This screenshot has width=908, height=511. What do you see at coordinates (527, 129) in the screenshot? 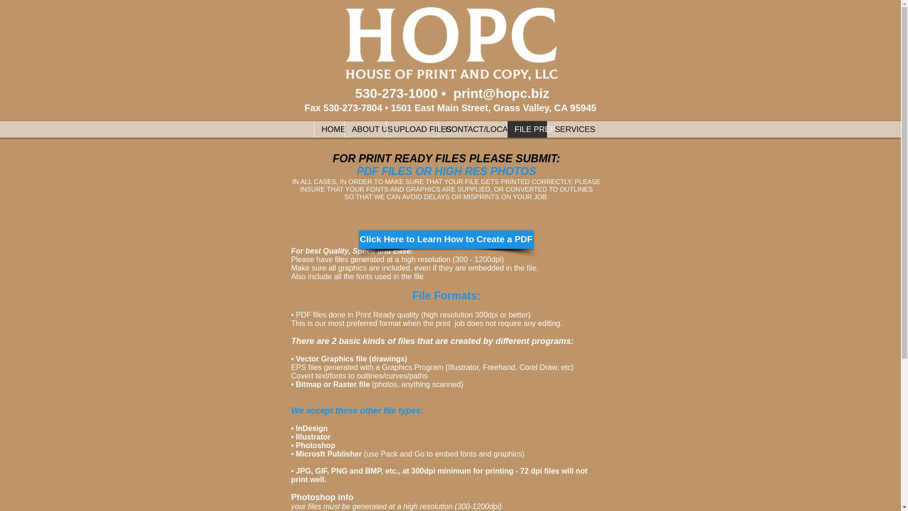
I see `FILE PREP` at bounding box center [527, 129].